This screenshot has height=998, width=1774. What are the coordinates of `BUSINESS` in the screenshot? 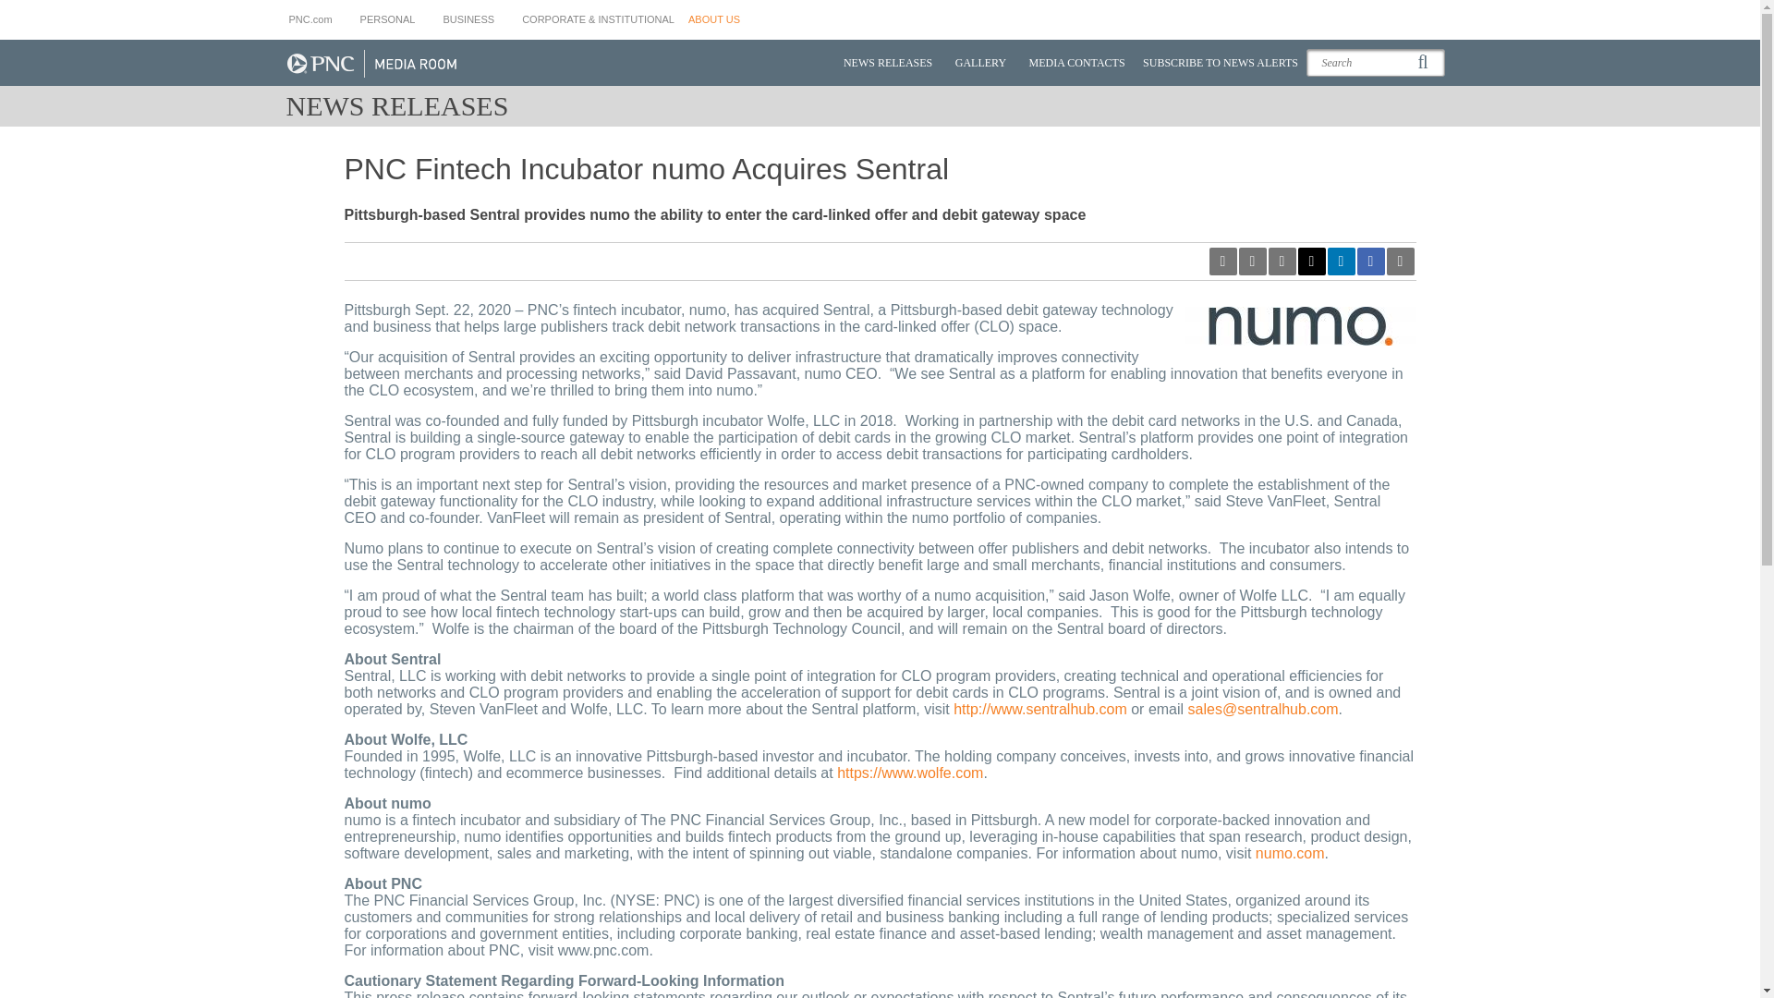 It's located at (468, 19).